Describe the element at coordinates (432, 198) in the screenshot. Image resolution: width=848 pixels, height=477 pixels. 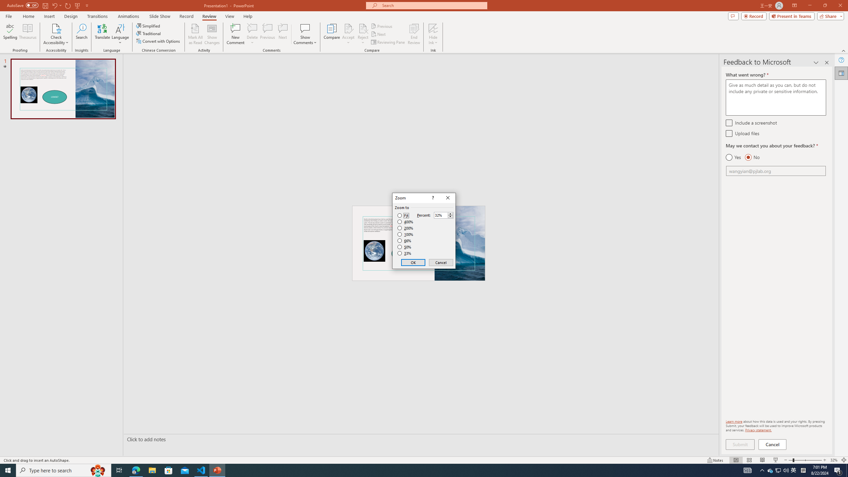
I see `Context help` at that location.